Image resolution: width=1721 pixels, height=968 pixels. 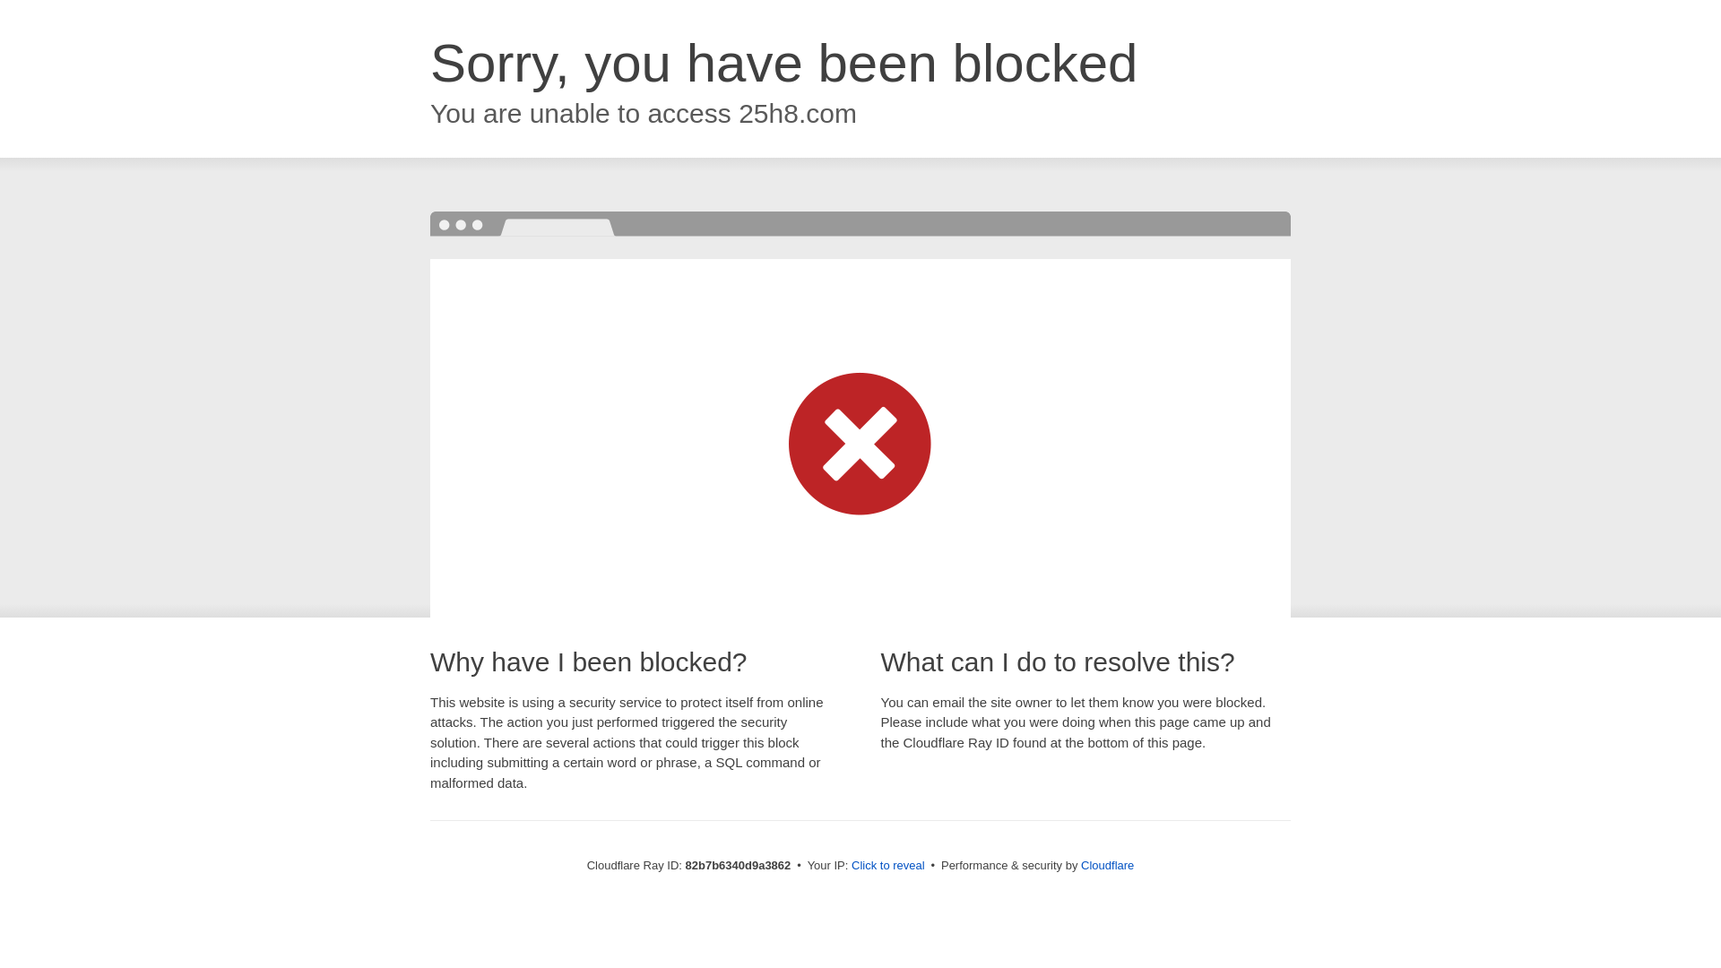 What do you see at coordinates (888, 866) in the screenshot?
I see `Click to reveal` at bounding box center [888, 866].